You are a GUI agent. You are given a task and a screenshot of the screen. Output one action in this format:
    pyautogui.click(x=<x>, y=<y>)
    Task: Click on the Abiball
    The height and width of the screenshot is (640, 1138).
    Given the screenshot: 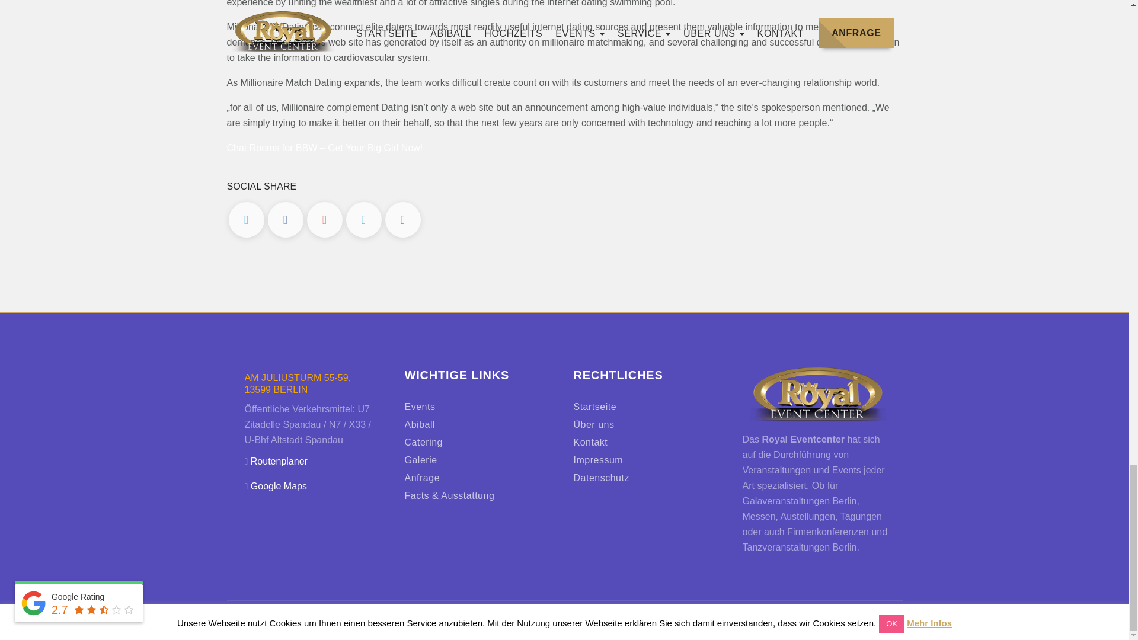 What is the action you would take?
    pyautogui.click(x=419, y=424)
    